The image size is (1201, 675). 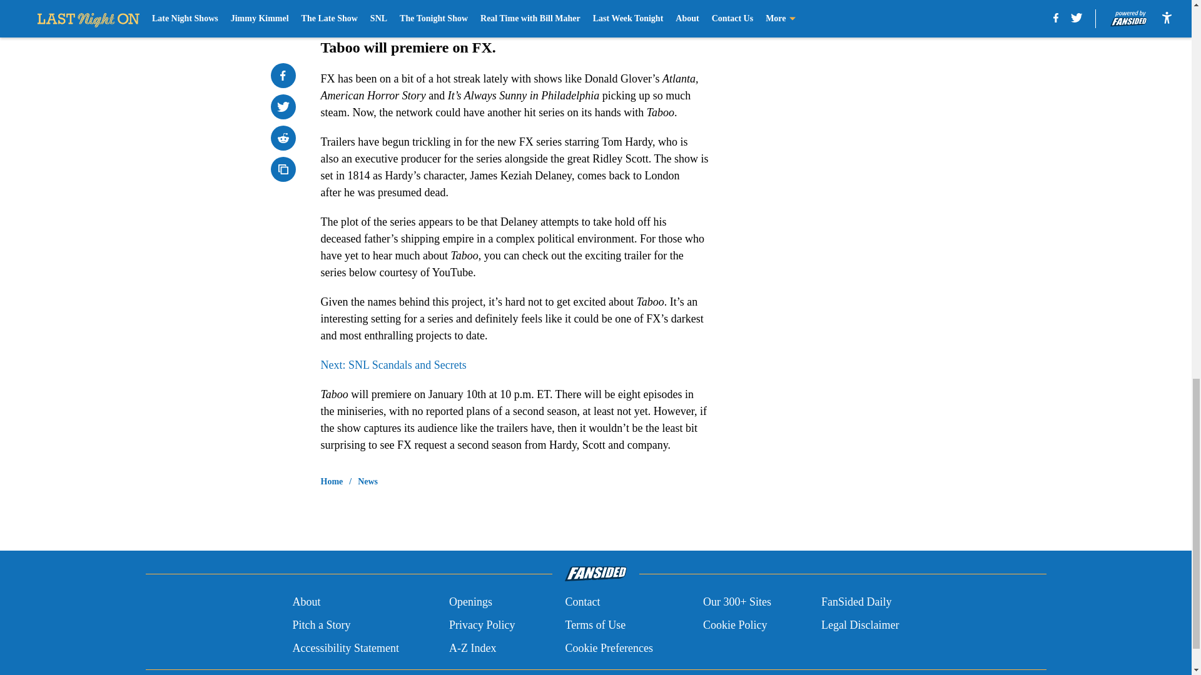 What do you see at coordinates (321, 625) in the screenshot?
I see `Pitch a Story` at bounding box center [321, 625].